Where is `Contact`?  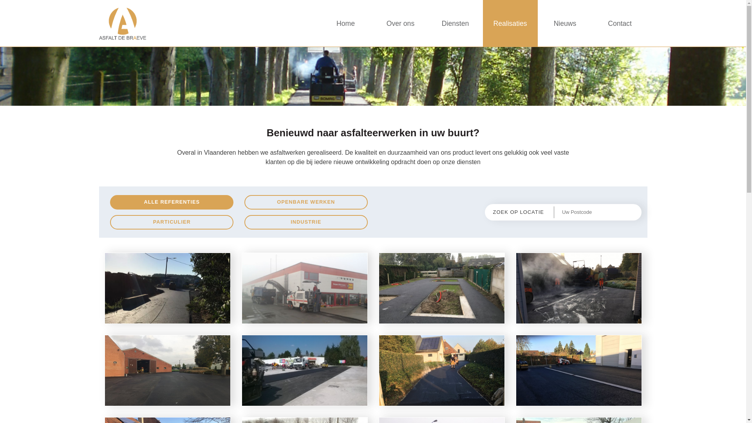
Contact is located at coordinates (620, 23).